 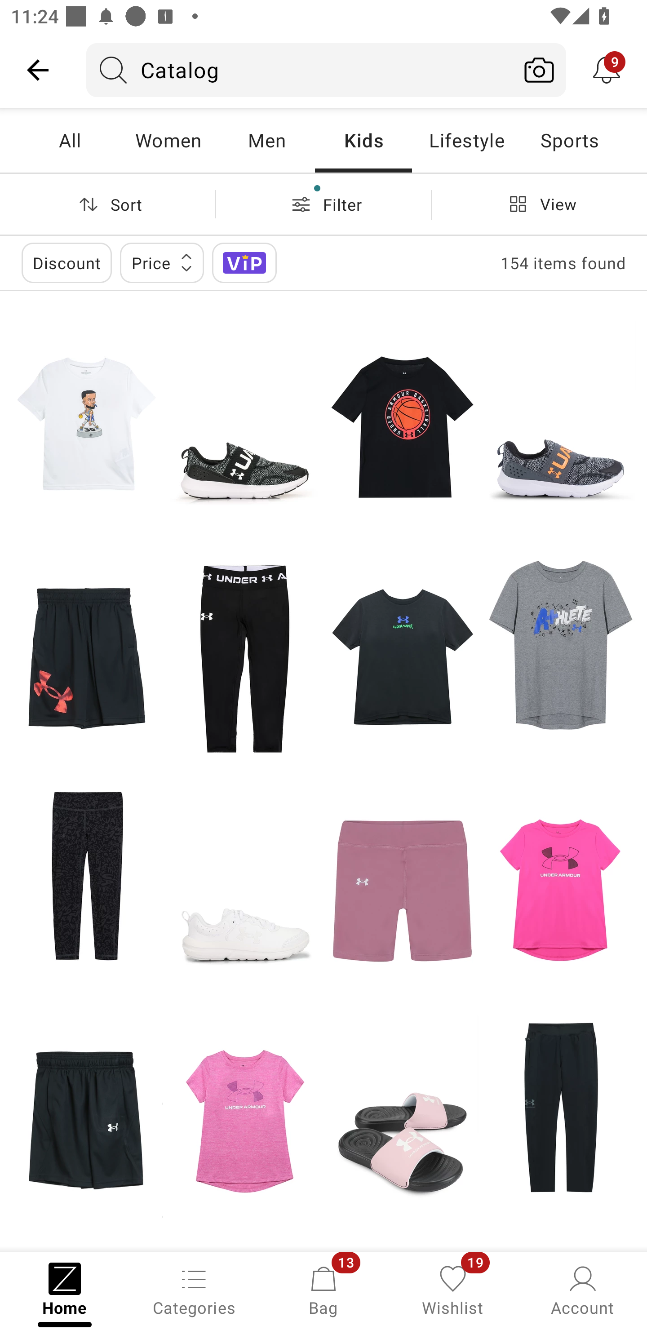 What do you see at coordinates (162, 262) in the screenshot?
I see `Price` at bounding box center [162, 262].